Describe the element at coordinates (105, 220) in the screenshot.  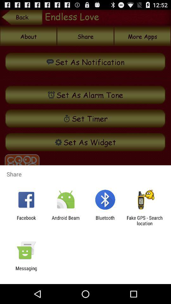
I see `tap the item to the left of the fake gps search item` at that location.